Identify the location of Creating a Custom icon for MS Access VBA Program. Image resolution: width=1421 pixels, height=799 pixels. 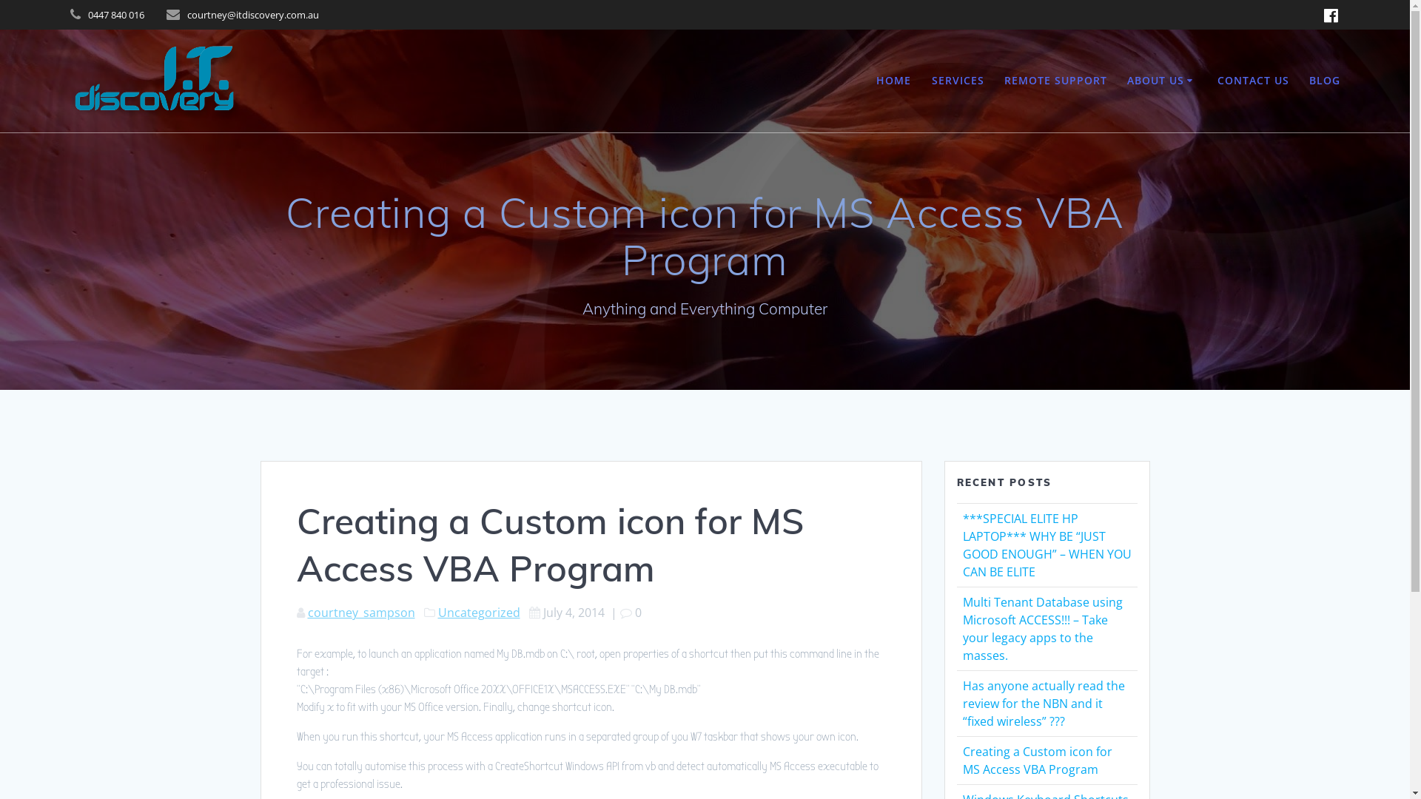
(1037, 761).